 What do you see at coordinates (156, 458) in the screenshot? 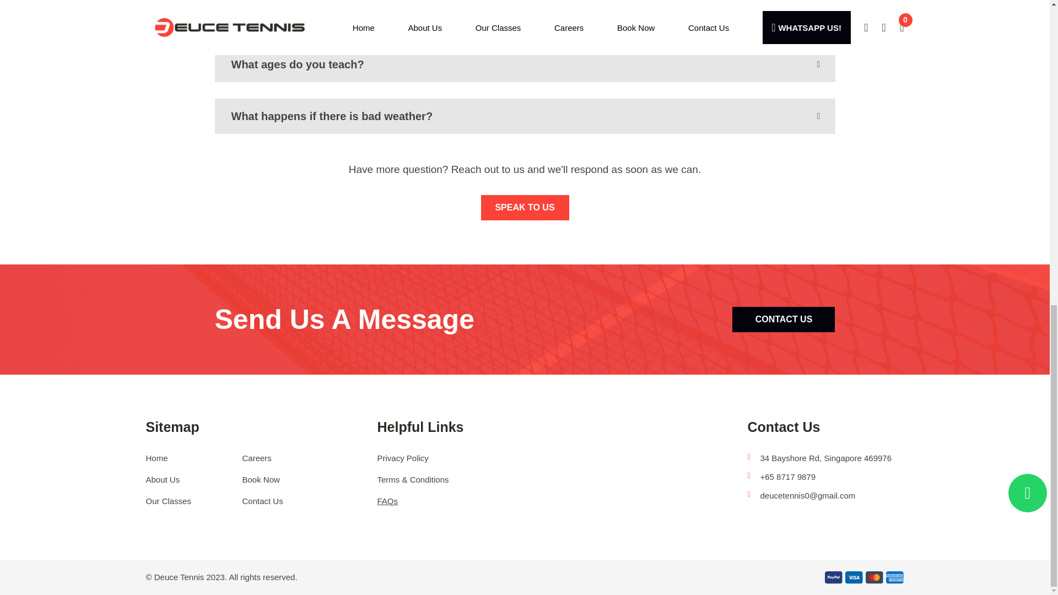
I see `Home` at bounding box center [156, 458].